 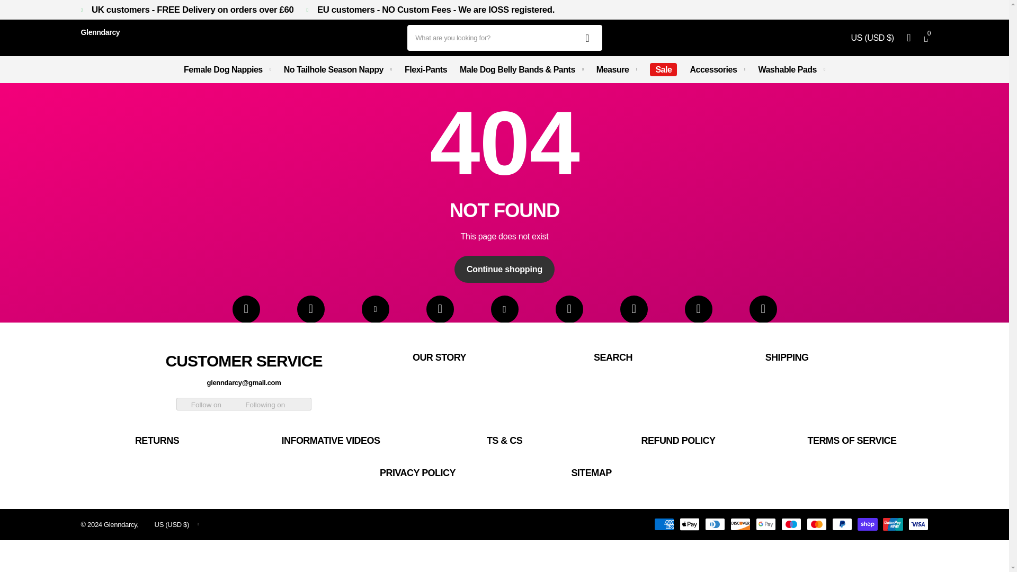 What do you see at coordinates (893, 524) in the screenshot?
I see `Union Pay` at bounding box center [893, 524].